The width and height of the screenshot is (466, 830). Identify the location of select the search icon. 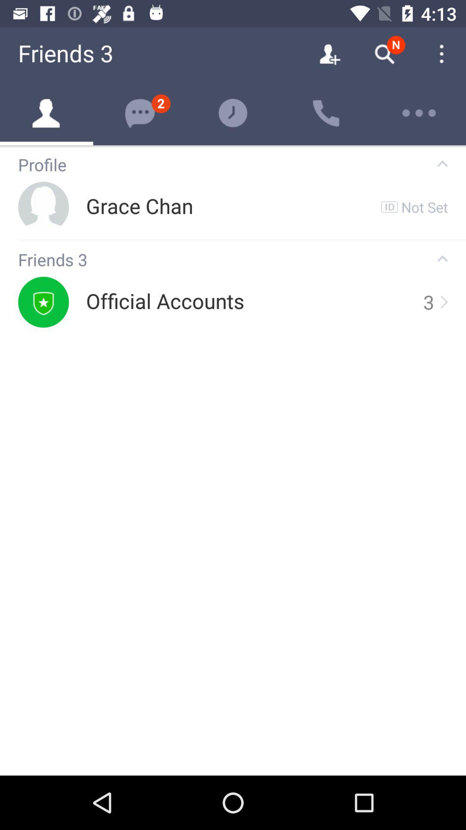
(384, 54).